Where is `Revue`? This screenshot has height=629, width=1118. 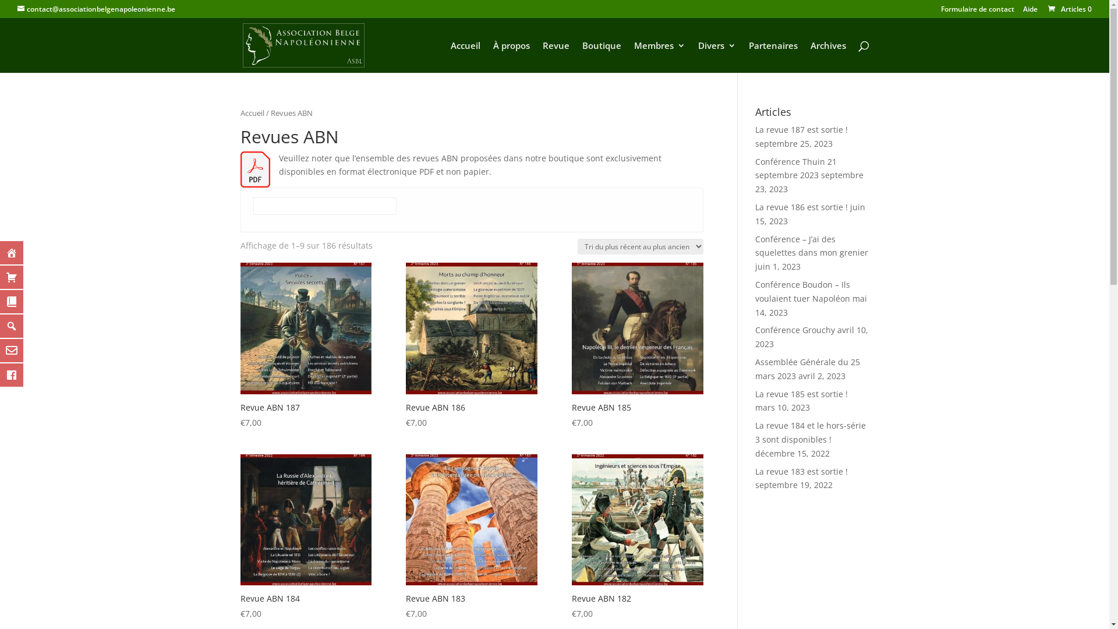
Revue is located at coordinates (556, 57).